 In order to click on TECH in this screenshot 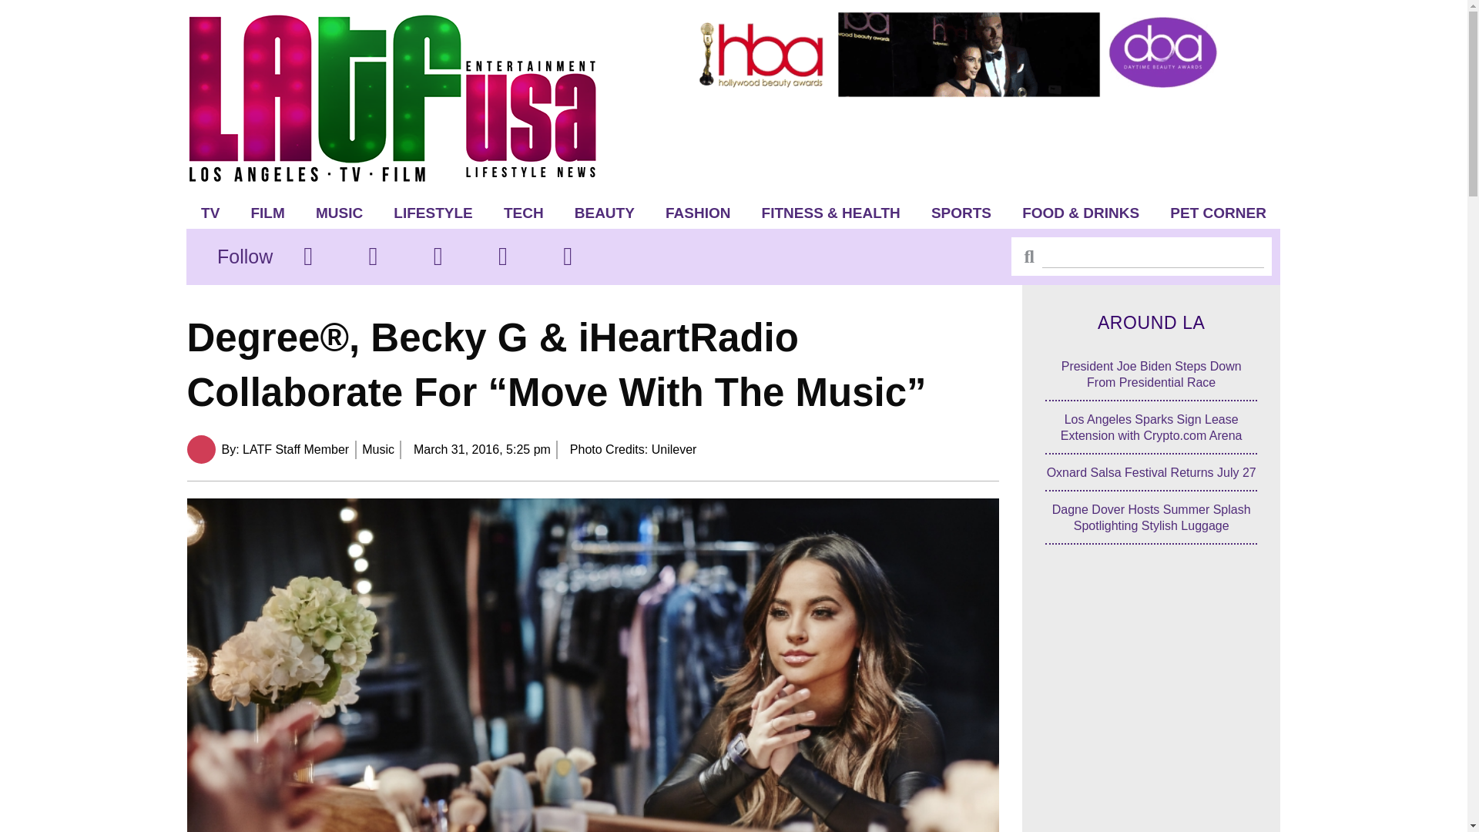, I will do `click(523, 213)`.